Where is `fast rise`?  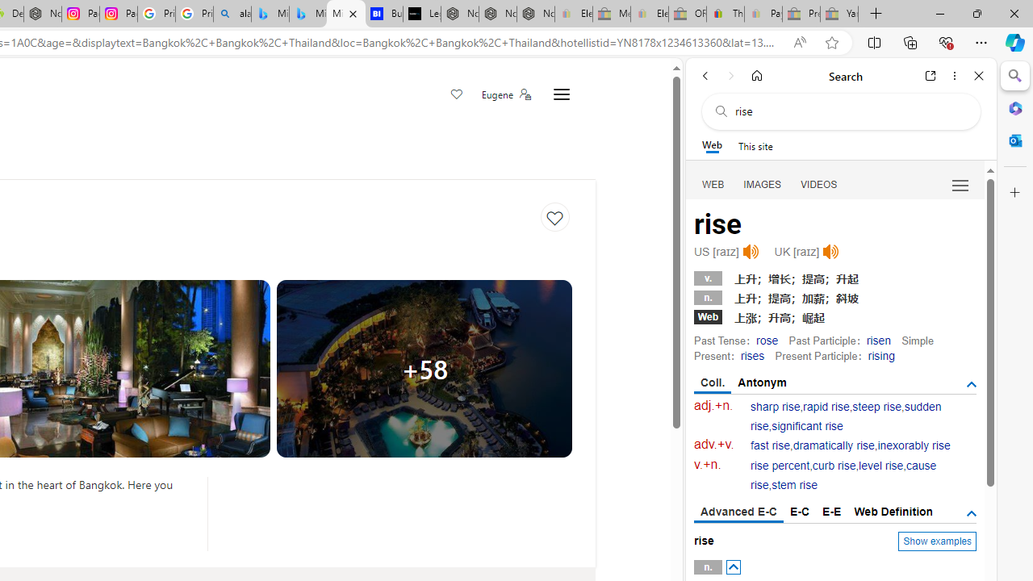 fast rise is located at coordinates (771, 445).